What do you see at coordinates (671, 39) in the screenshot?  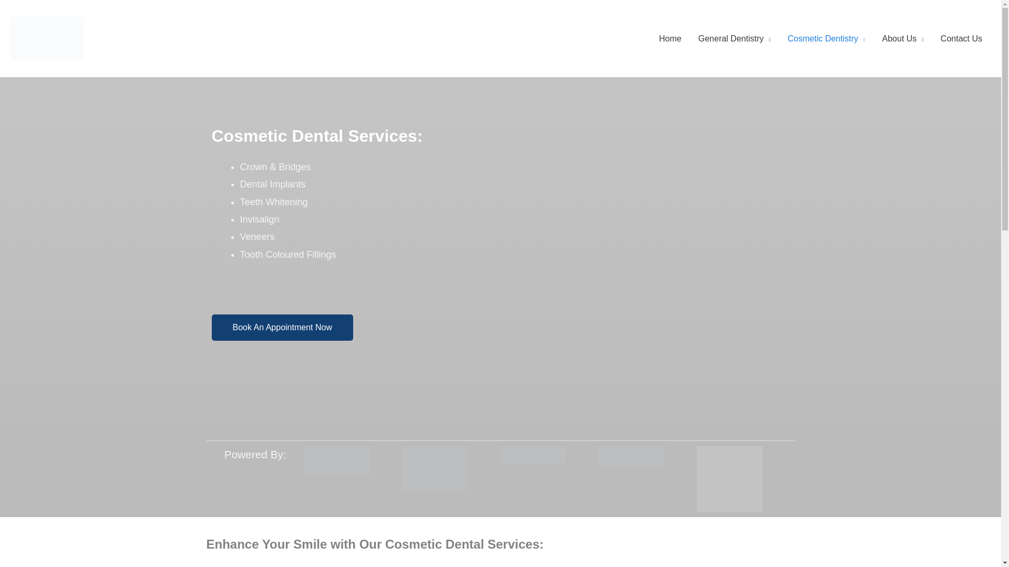 I see `Home` at bounding box center [671, 39].